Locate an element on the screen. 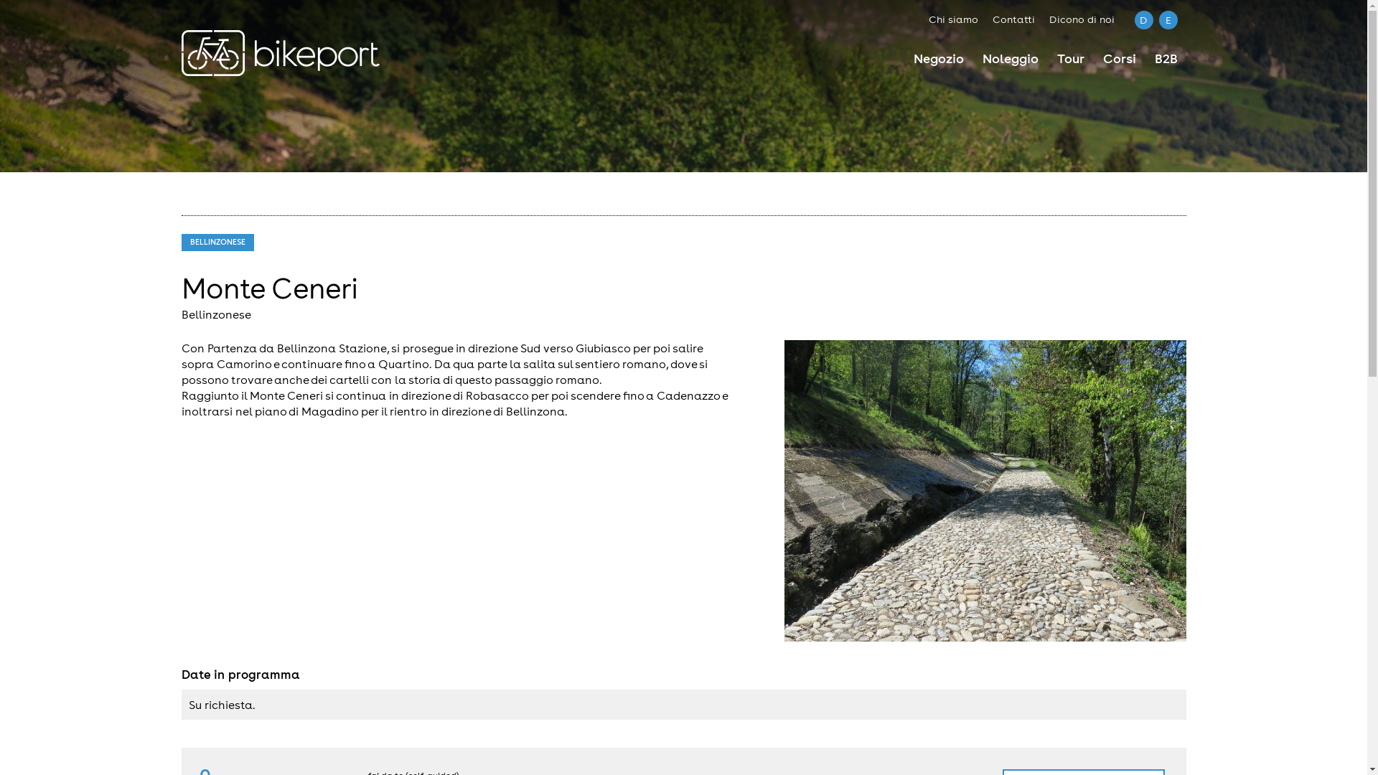 This screenshot has height=775, width=1378. Noleggio is located at coordinates (1010, 60).